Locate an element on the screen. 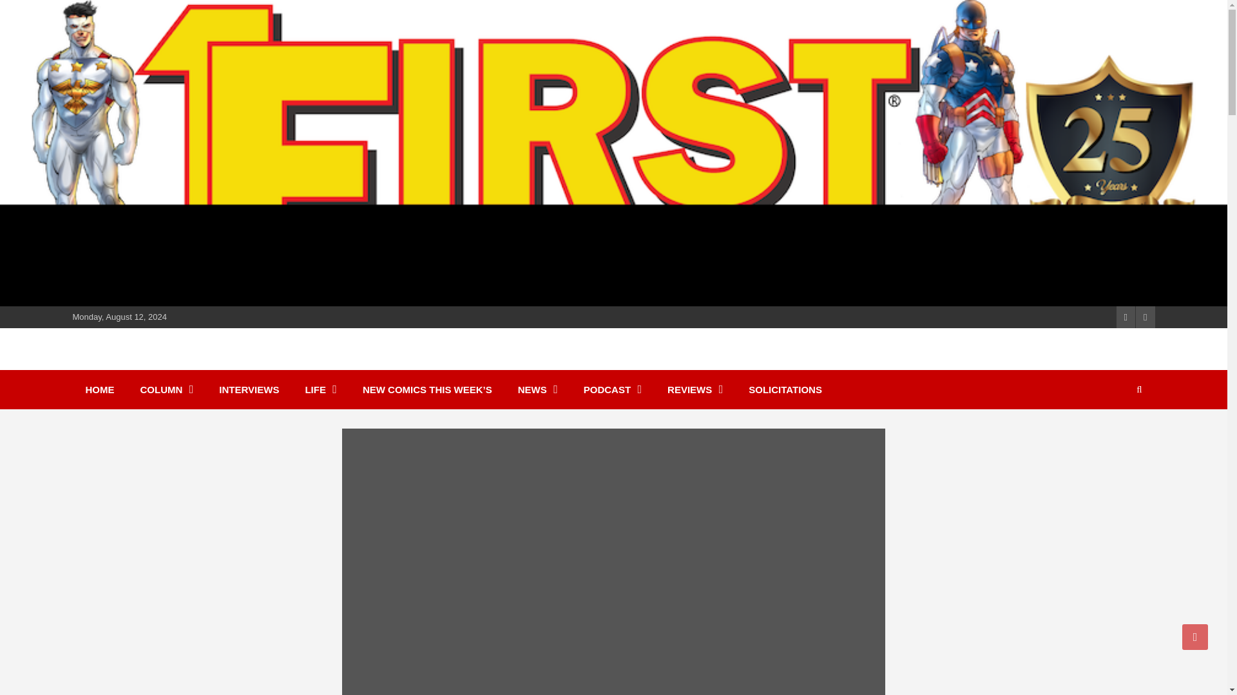 Image resolution: width=1237 pixels, height=695 pixels. REVIEWS is located at coordinates (695, 389).